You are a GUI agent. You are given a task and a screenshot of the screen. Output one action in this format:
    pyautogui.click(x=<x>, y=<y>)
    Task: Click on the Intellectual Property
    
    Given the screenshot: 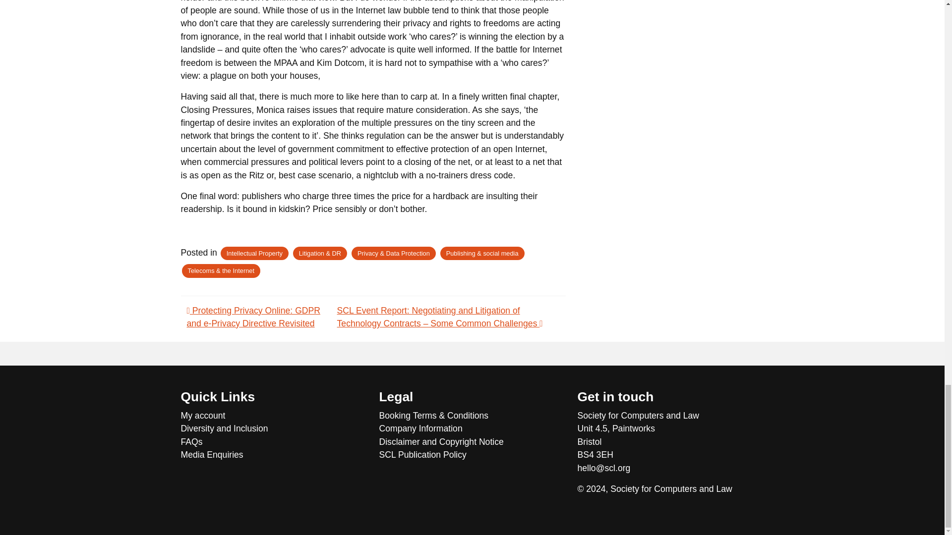 What is the action you would take?
    pyautogui.click(x=254, y=253)
    